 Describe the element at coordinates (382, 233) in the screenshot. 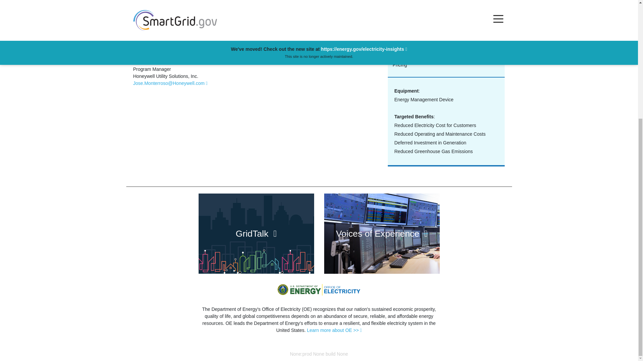

I see `Check out the new Voices of Experience Podcast` at that location.